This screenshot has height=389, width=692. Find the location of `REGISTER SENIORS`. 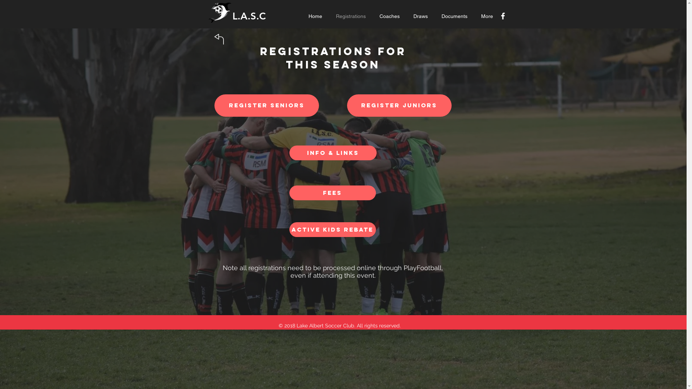

REGISTER SENIORS is located at coordinates (266, 106).